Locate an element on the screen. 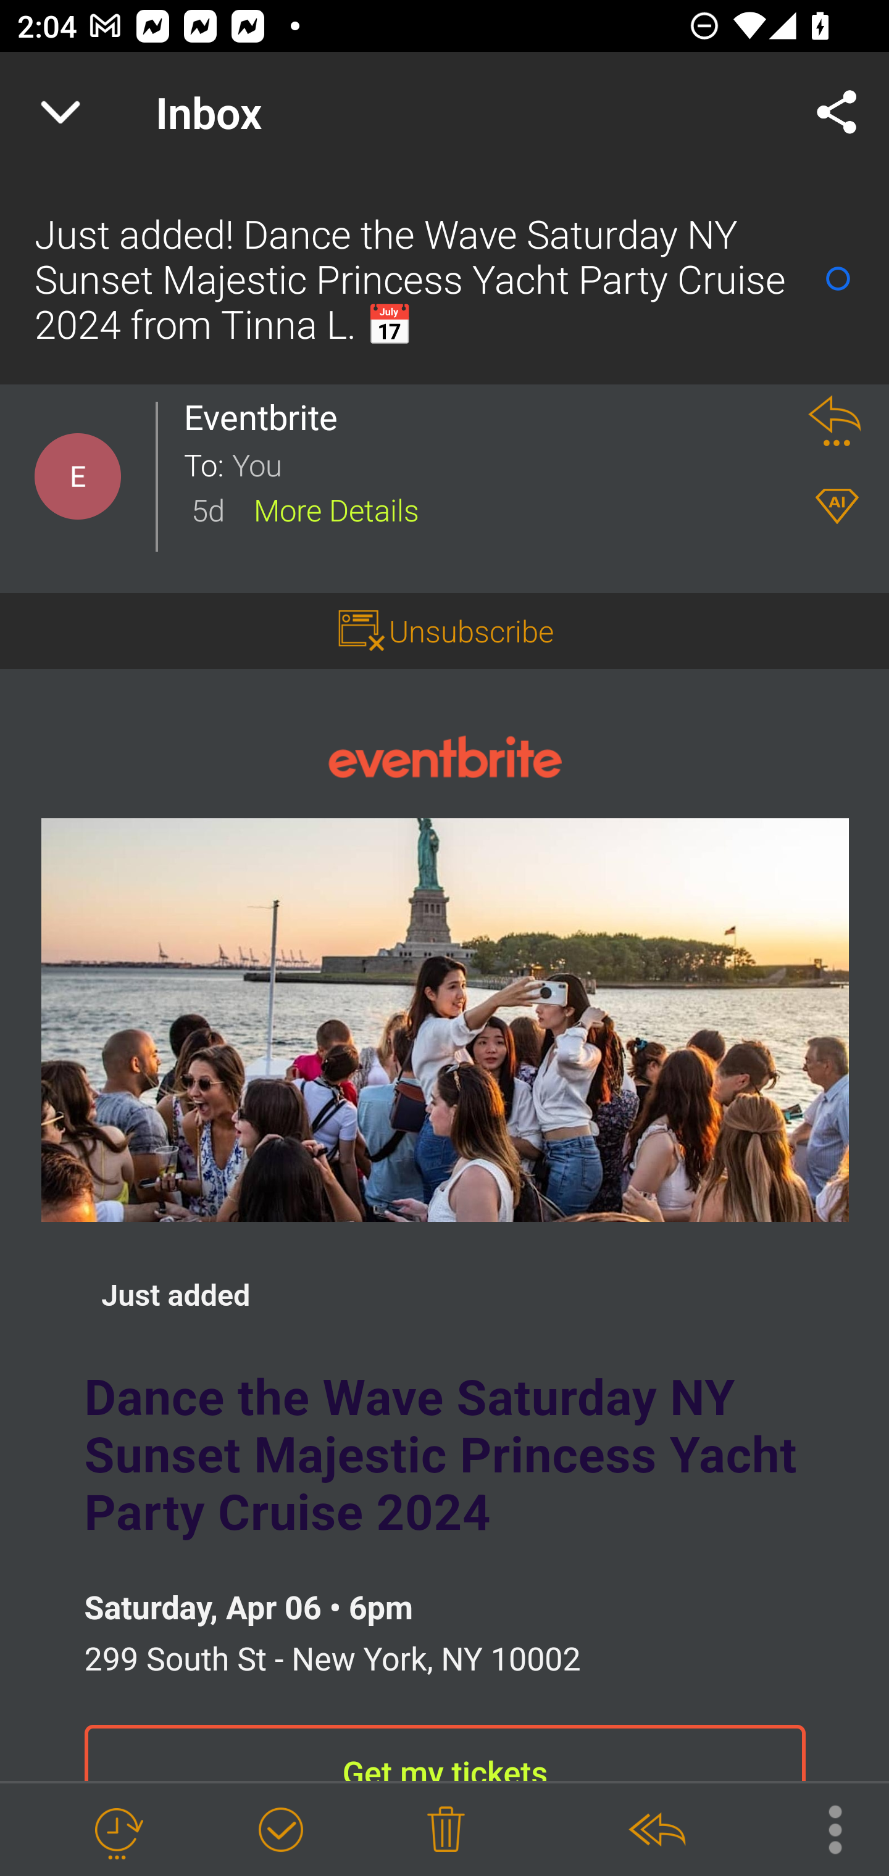  Navigate up is located at coordinates (61, 112).